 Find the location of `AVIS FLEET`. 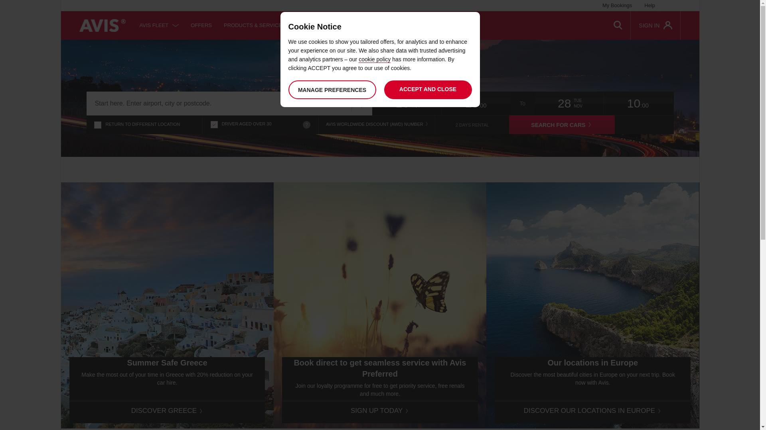

AVIS FLEET is located at coordinates (160, 25).